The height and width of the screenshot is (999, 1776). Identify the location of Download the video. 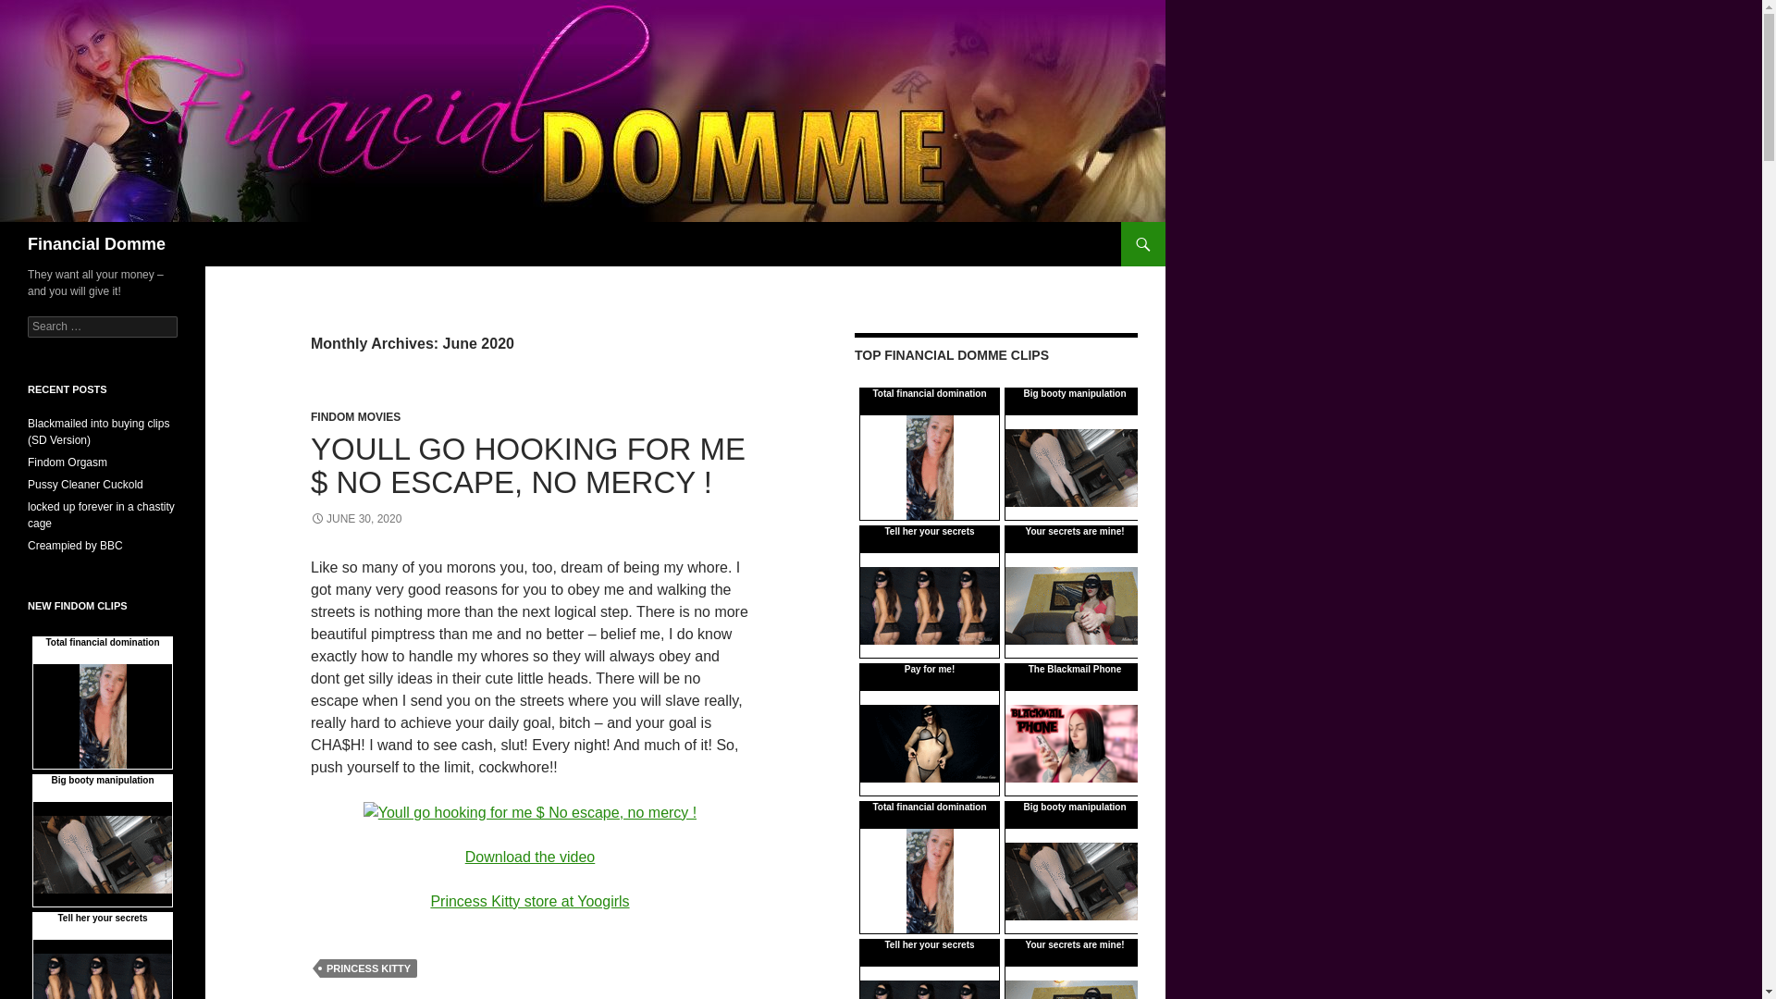
(530, 857).